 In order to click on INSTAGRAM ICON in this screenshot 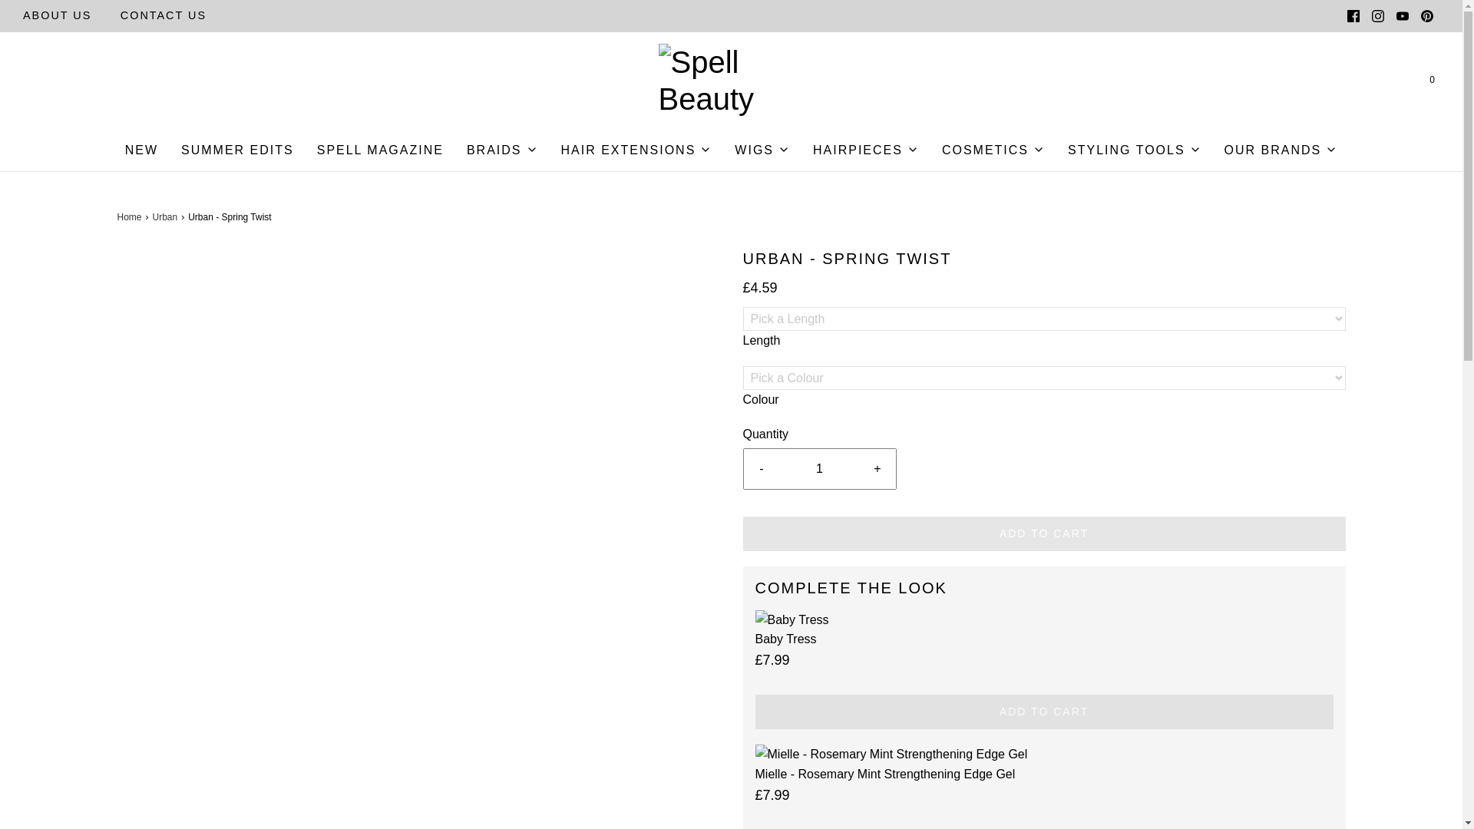, I will do `click(1377, 15)`.